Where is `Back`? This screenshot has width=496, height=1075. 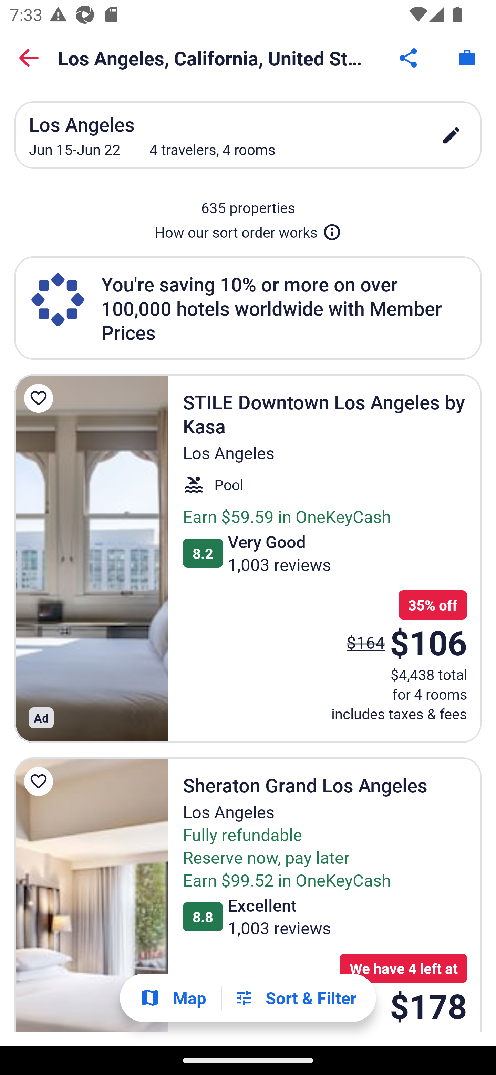 Back is located at coordinates (29, 58).